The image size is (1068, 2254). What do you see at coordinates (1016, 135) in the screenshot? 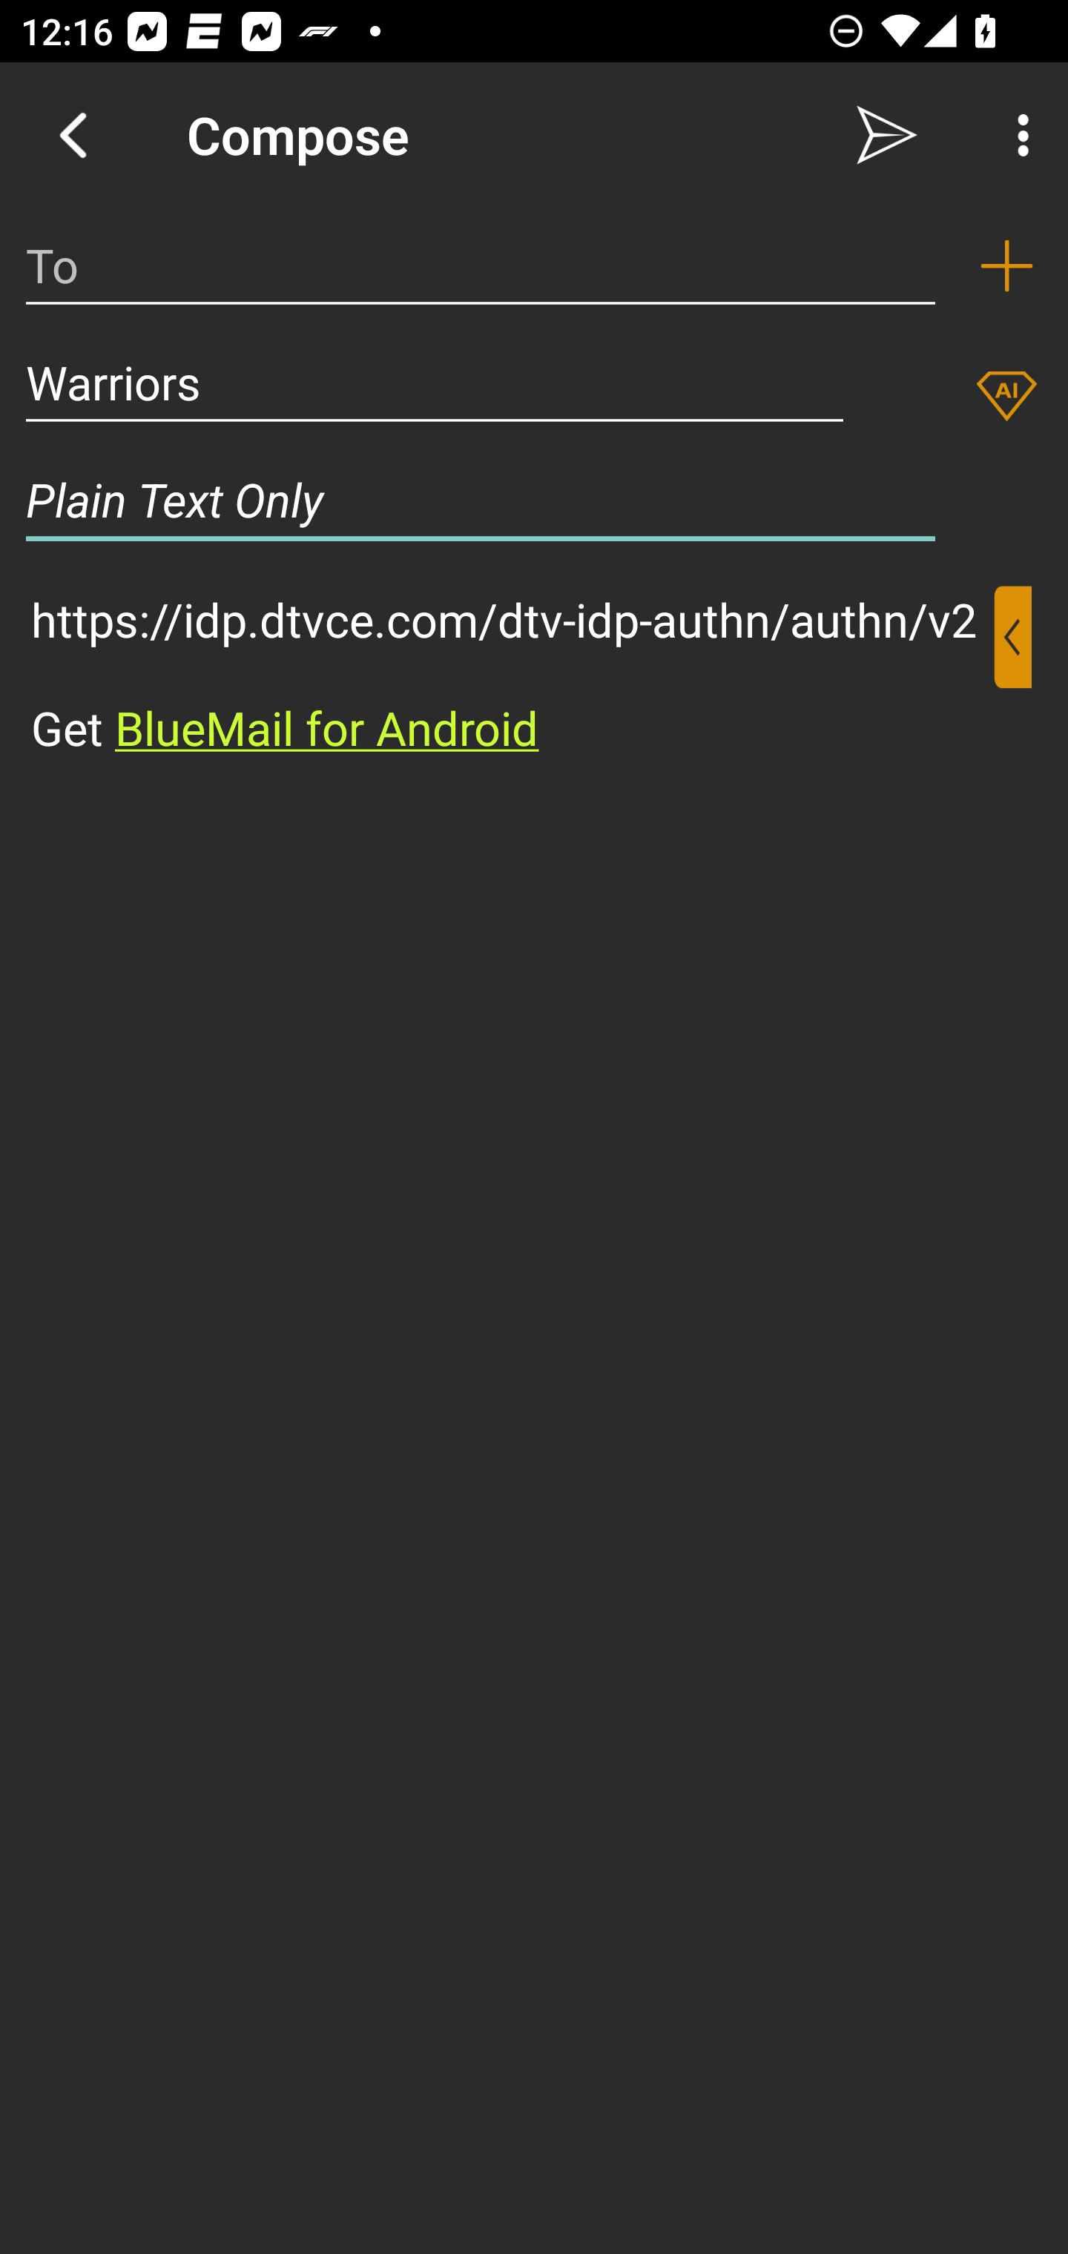
I see `More Options` at bounding box center [1016, 135].